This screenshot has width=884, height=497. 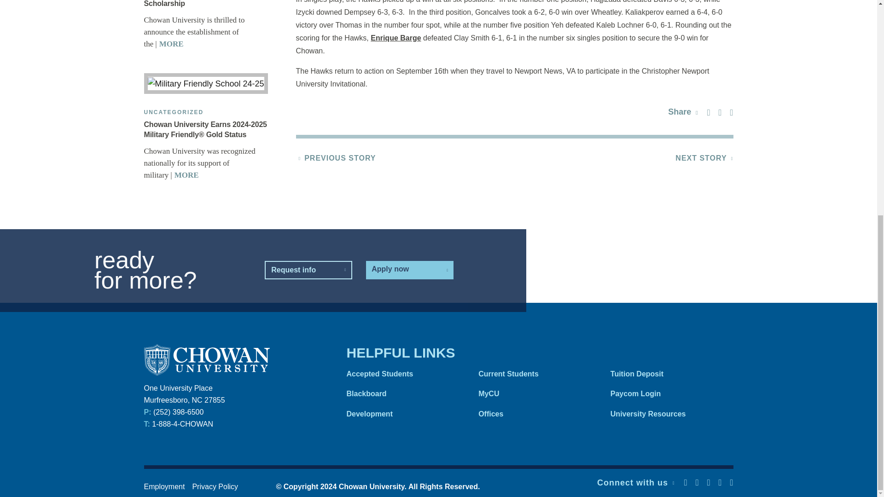 I want to click on Tuition Deposit, so click(x=667, y=374).